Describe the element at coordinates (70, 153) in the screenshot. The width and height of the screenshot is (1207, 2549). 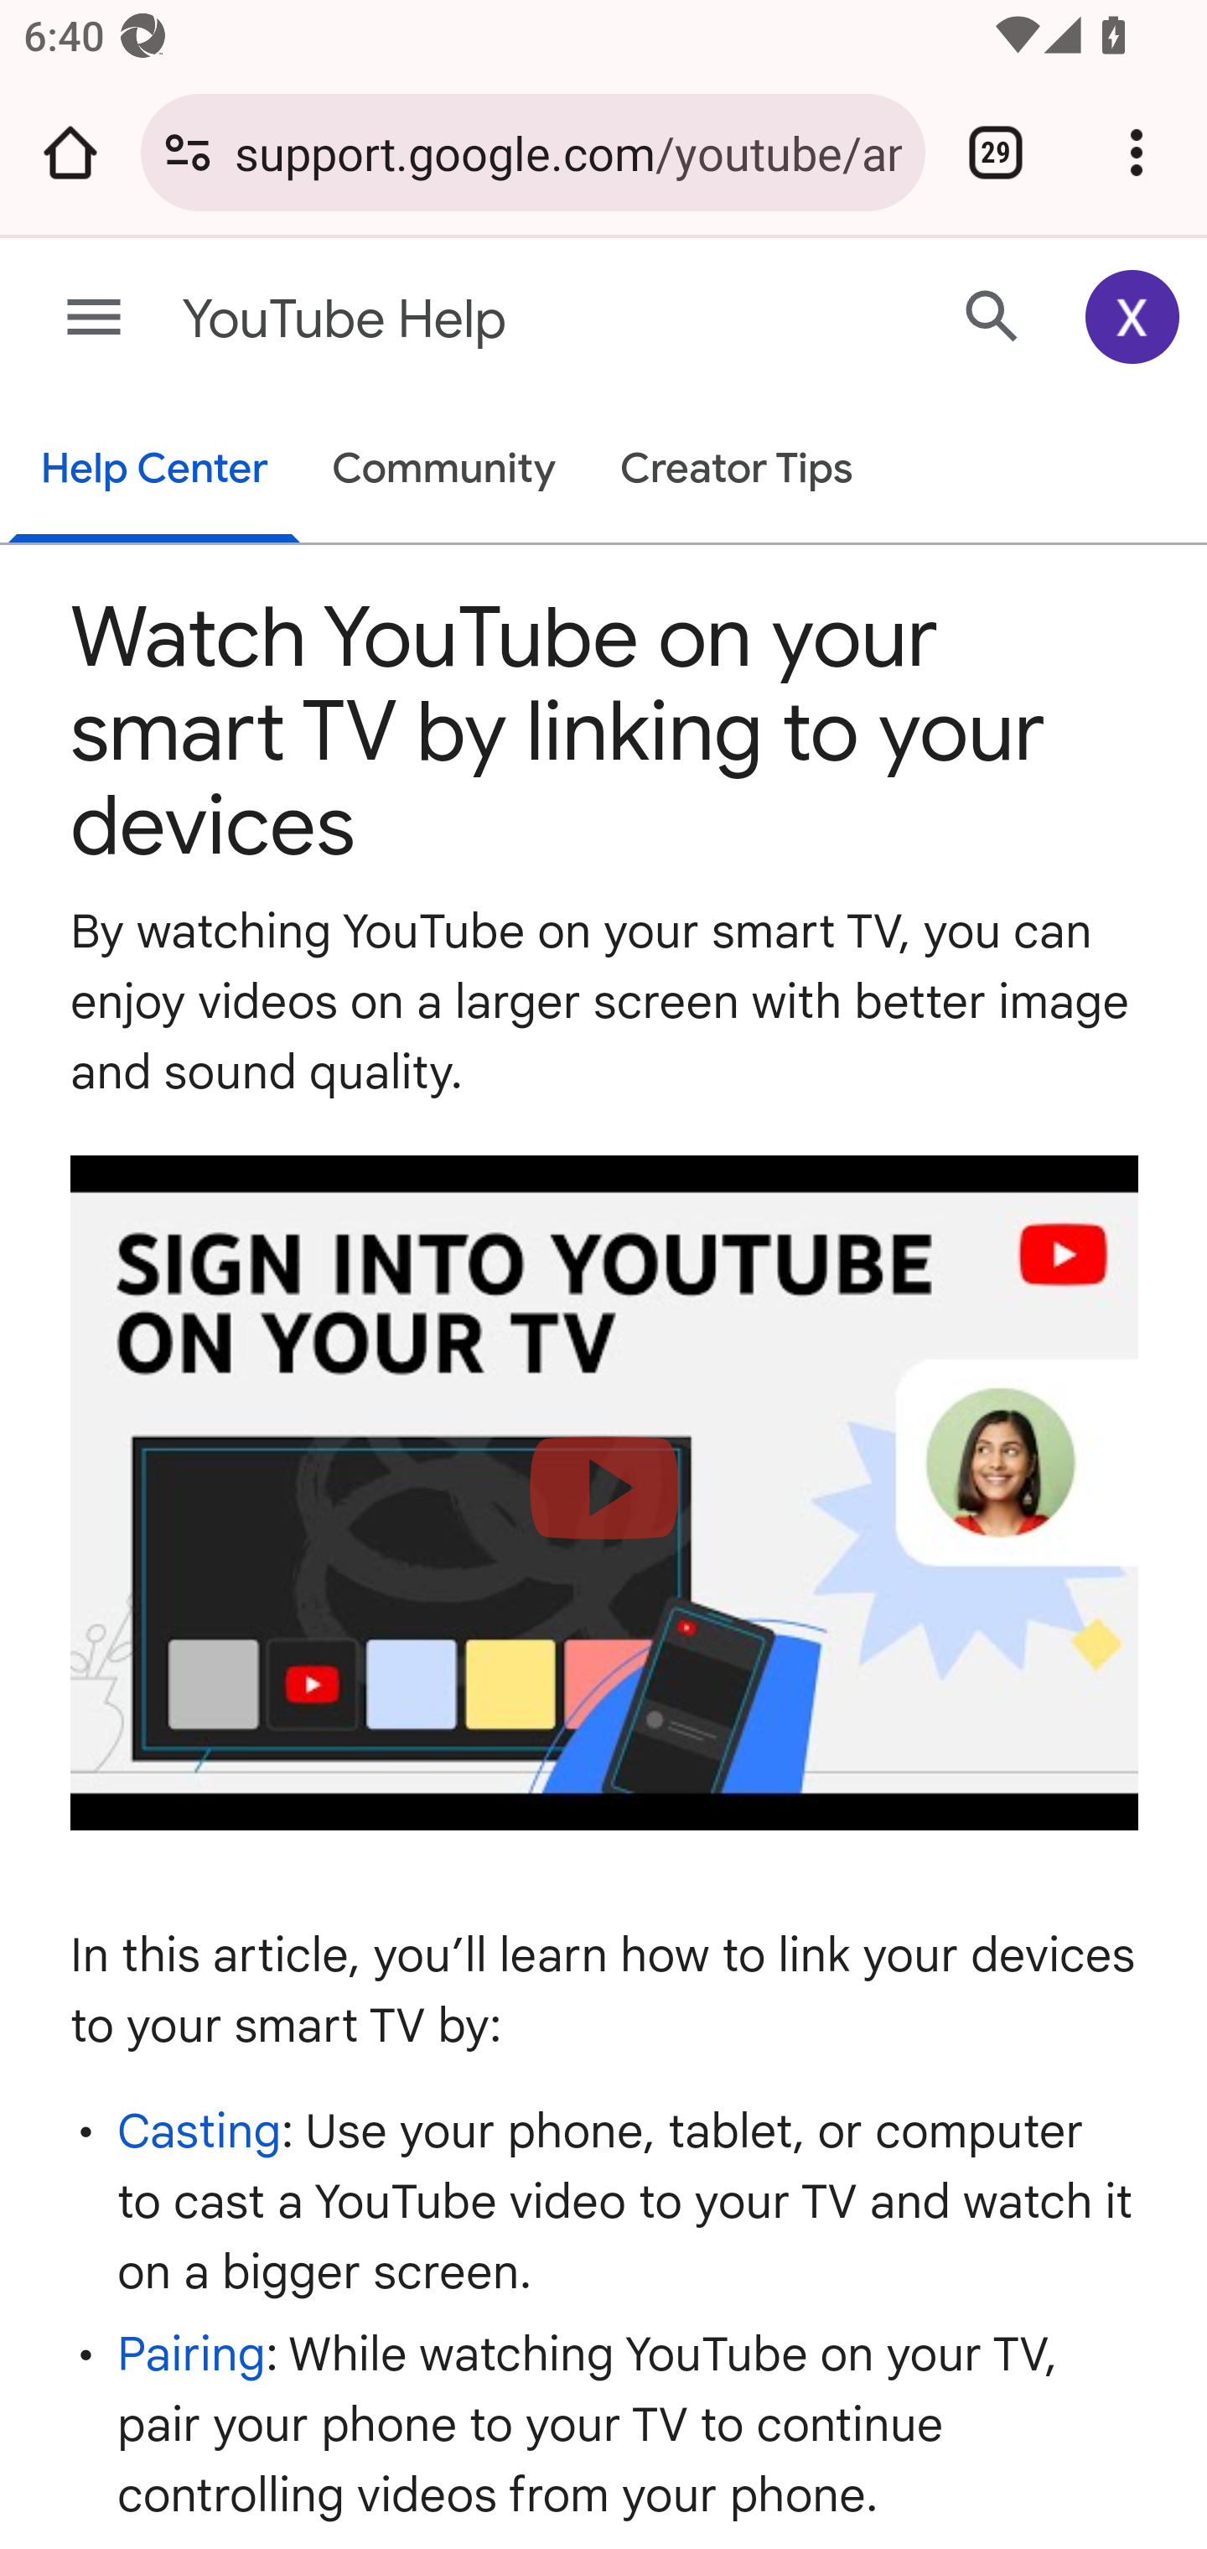
I see `Open the home page` at that location.